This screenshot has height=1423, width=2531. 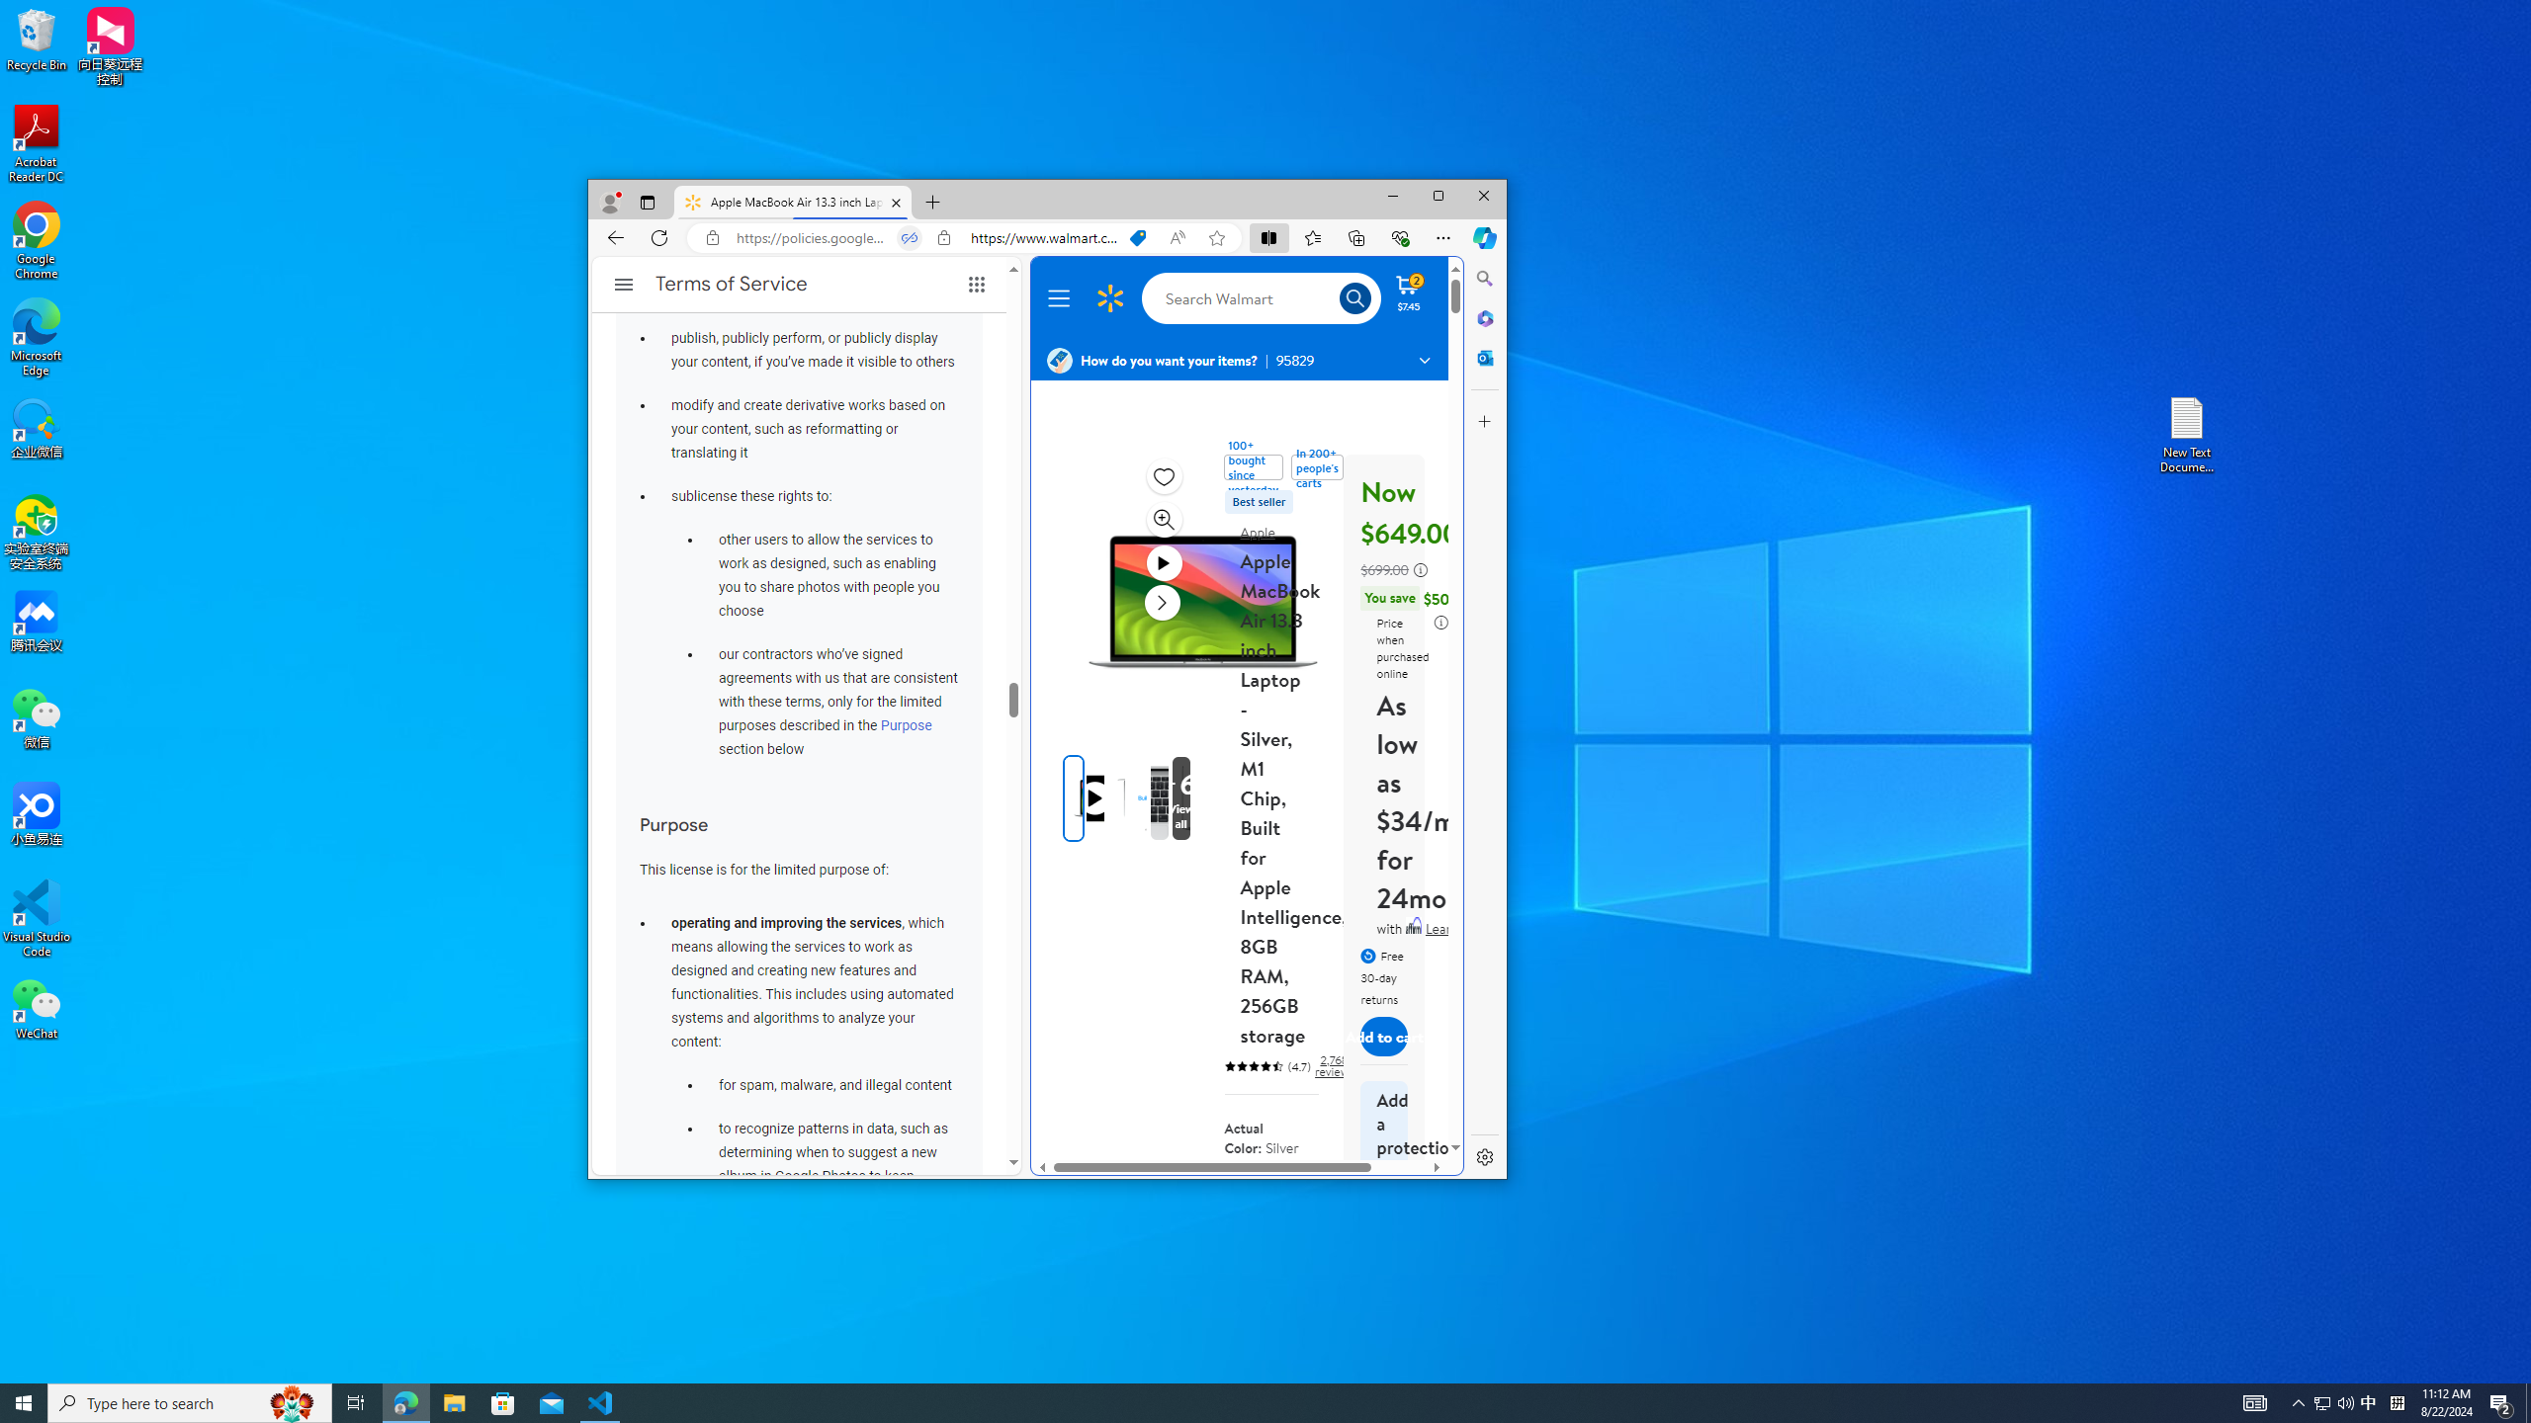 What do you see at coordinates (2300, 1403) in the screenshot?
I see `Notification Chevron` at bounding box center [2300, 1403].